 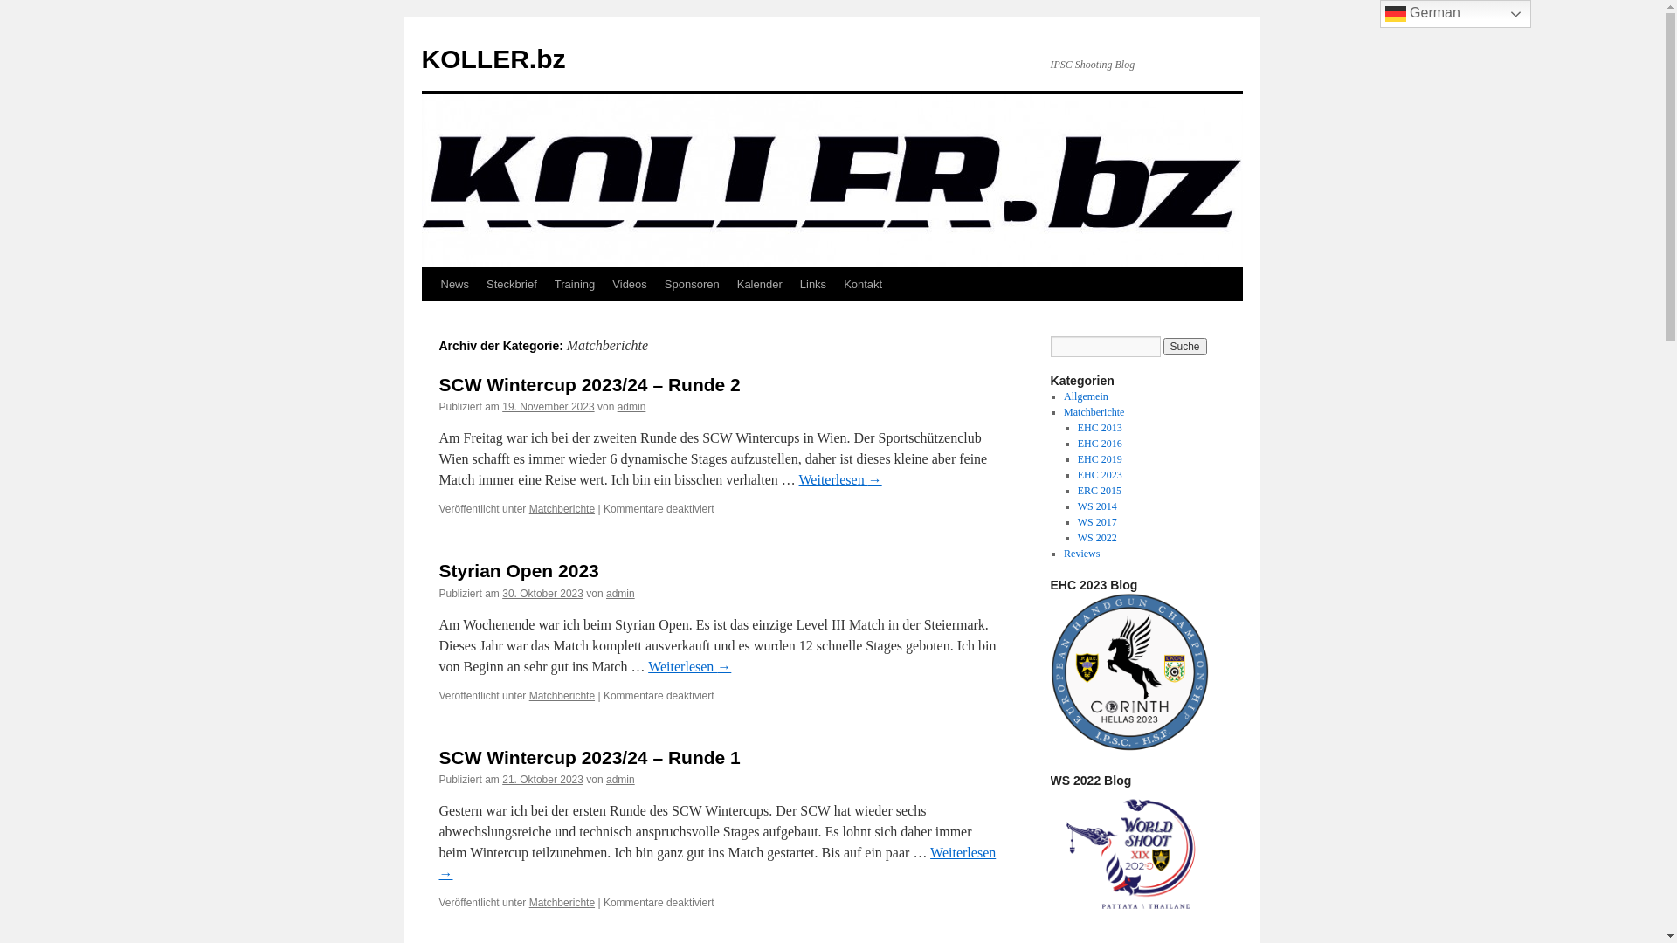 I want to click on KOLLER.bz, so click(x=493, y=59).